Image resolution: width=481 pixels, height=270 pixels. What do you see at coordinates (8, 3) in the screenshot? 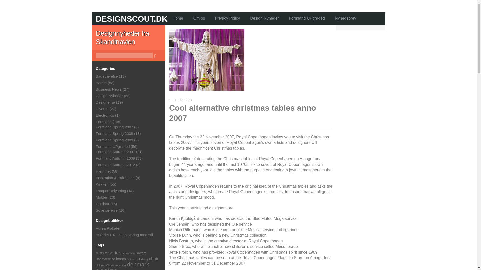
I see `Search` at bounding box center [8, 3].